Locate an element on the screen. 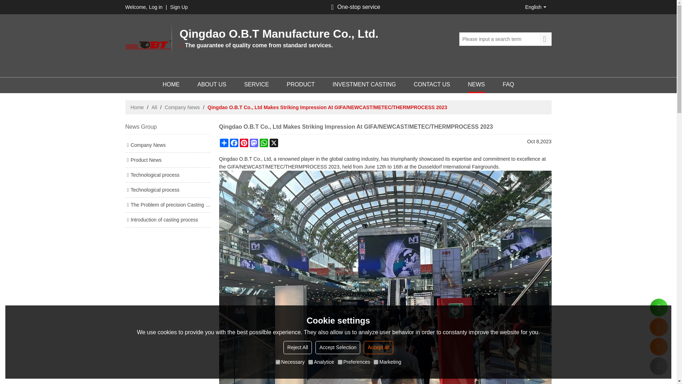 Image resolution: width=682 pixels, height=384 pixels. Introduction of casting process is located at coordinates (167, 220).